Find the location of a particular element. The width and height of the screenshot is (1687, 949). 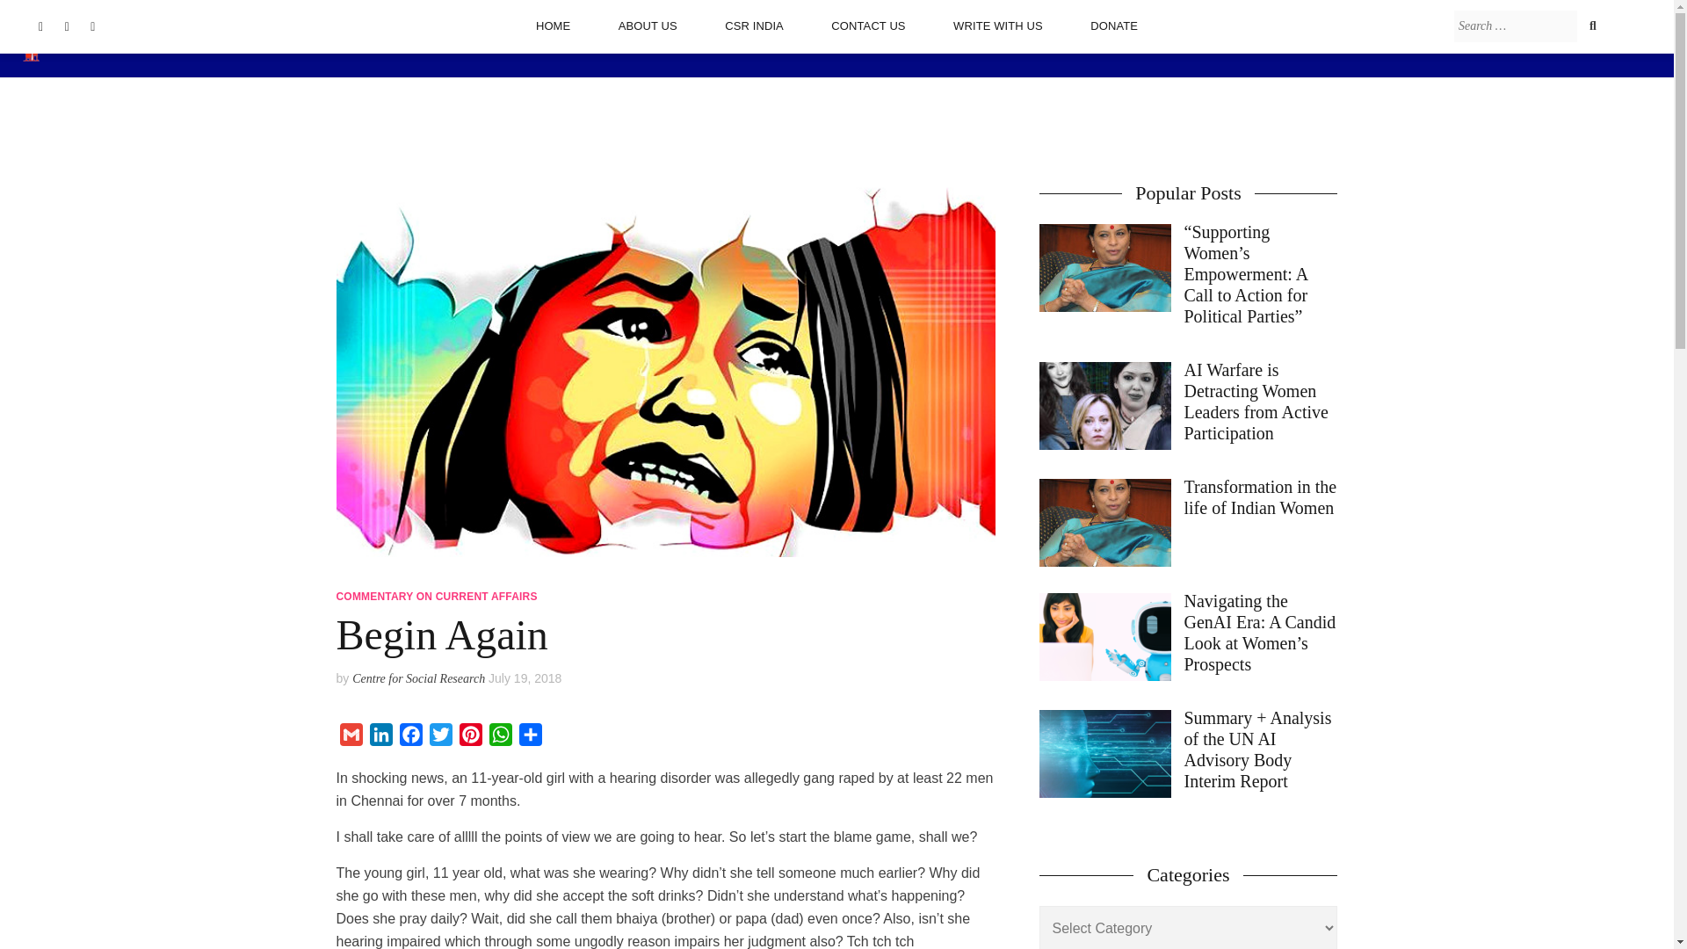

CSR INDIA is located at coordinates (754, 25).